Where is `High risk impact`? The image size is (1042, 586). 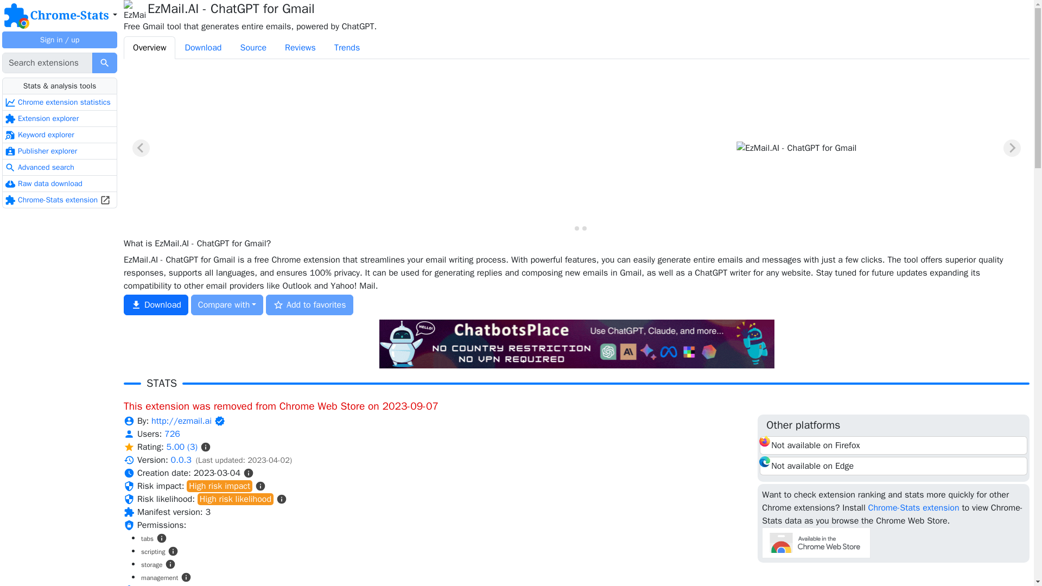 High risk impact is located at coordinates (219, 486).